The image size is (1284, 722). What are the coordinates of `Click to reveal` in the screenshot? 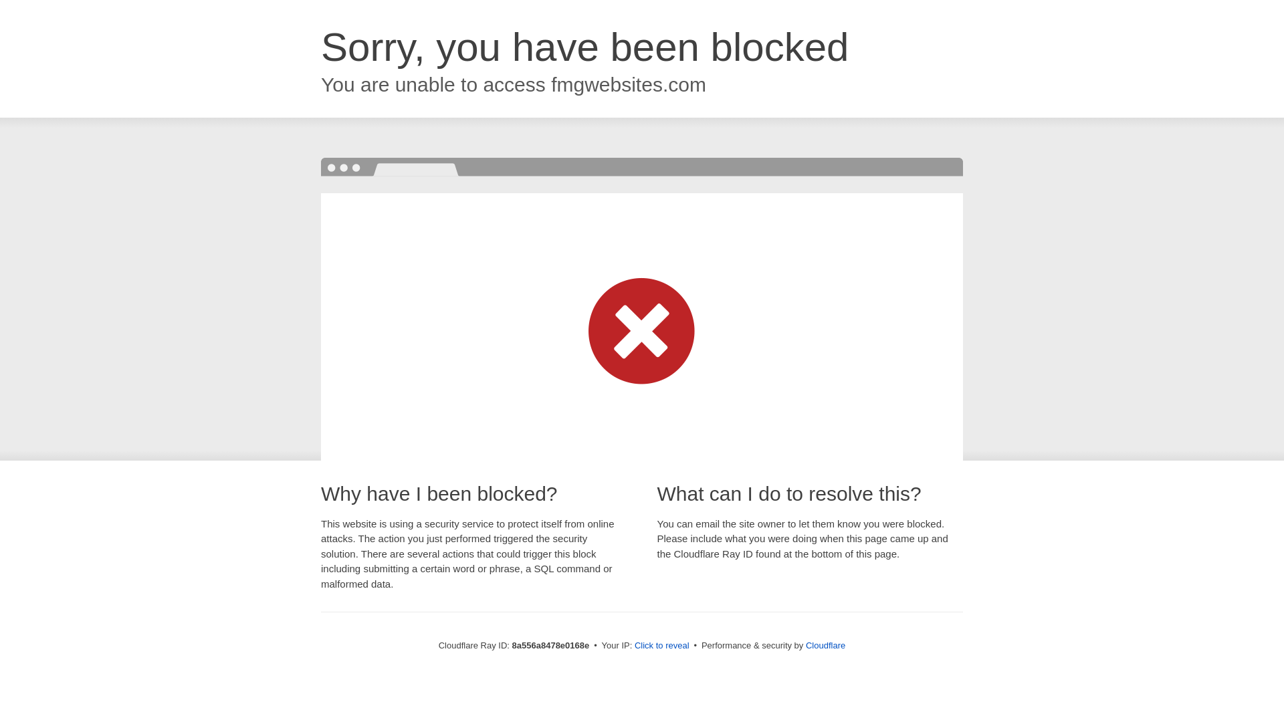 It's located at (662, 646).